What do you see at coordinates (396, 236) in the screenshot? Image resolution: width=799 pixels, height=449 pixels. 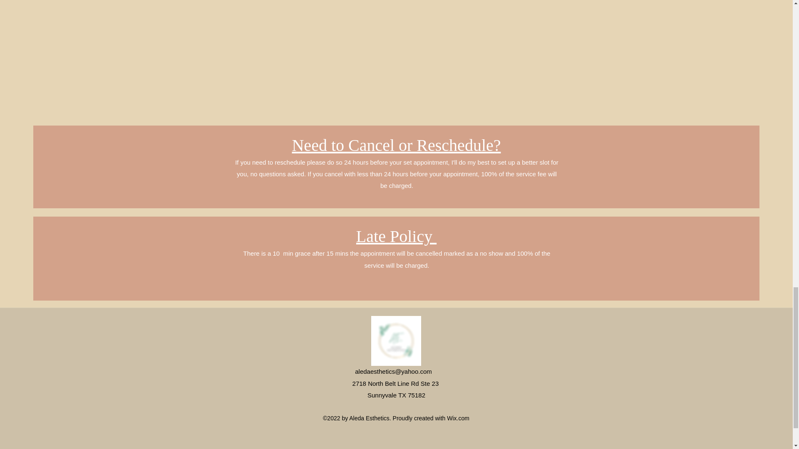 I see `Late Policy ` at bounding box center [396, 236].